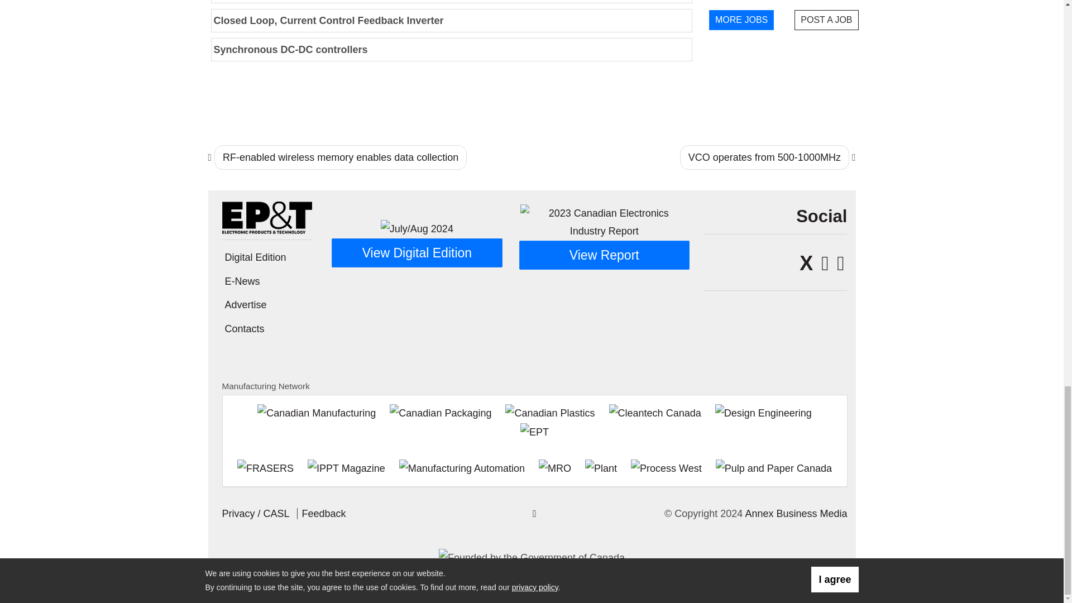  I want to click on Annex Business Media, so click(796, 514).